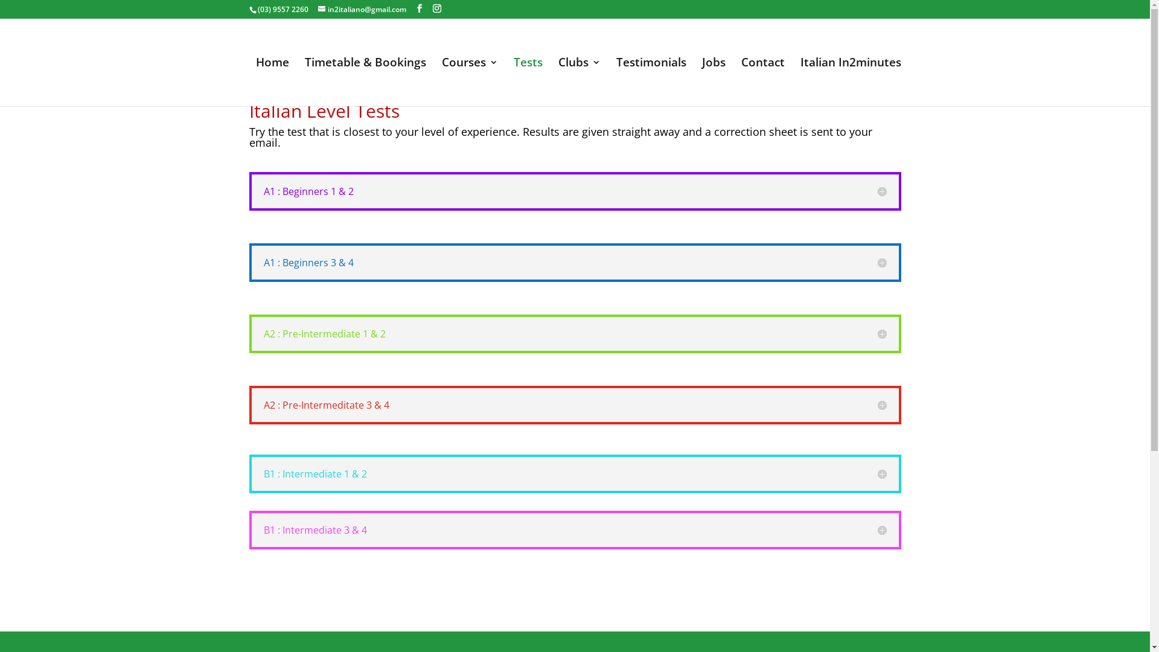 Image resolution: width=1159 pixels, height=652 pixels. Describe the element at coordinates (579, 82) in the screenshot. I see `Clubs` at that location.